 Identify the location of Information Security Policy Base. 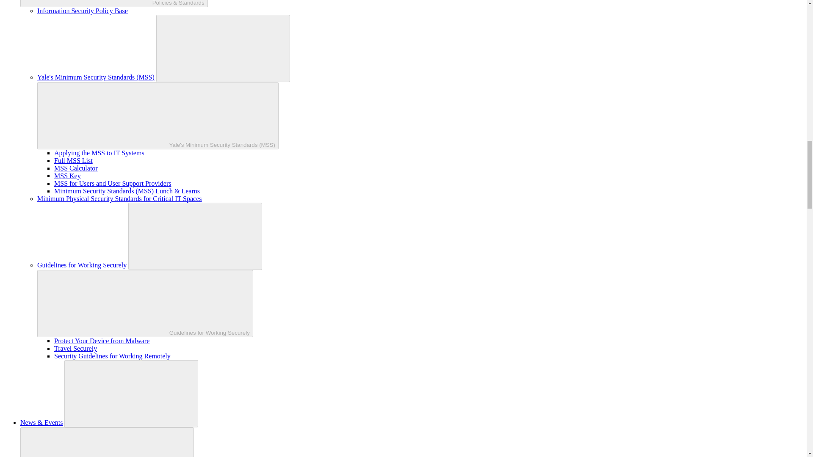
(82, 11).